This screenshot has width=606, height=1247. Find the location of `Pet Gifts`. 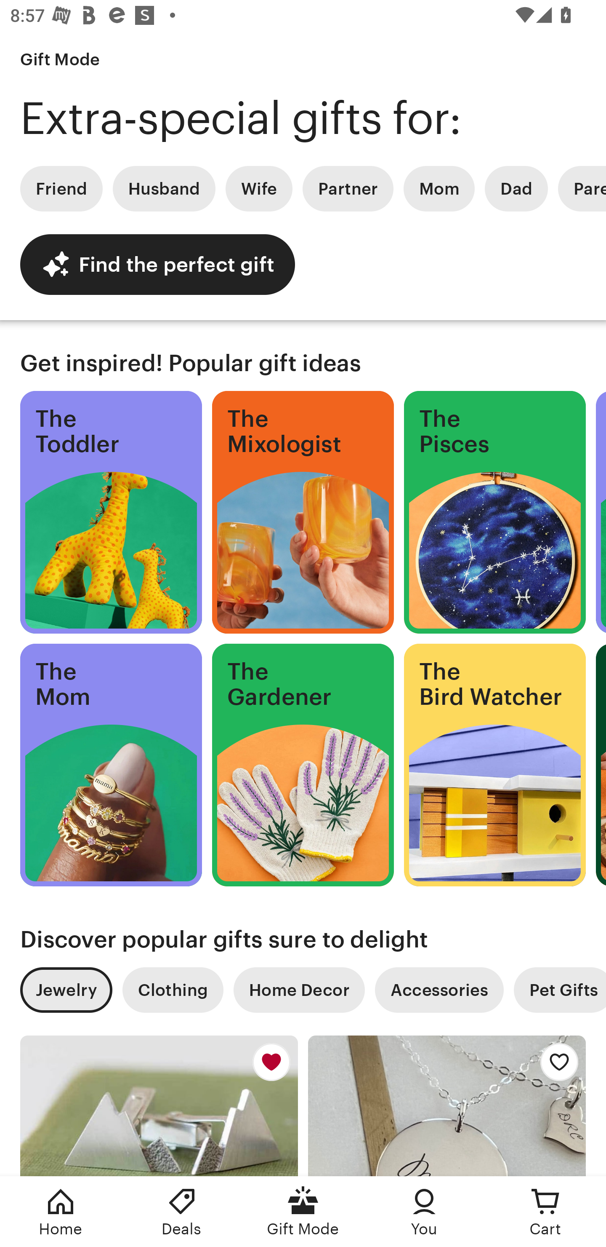

Pet Gifts is located at coordinates (560, 990).